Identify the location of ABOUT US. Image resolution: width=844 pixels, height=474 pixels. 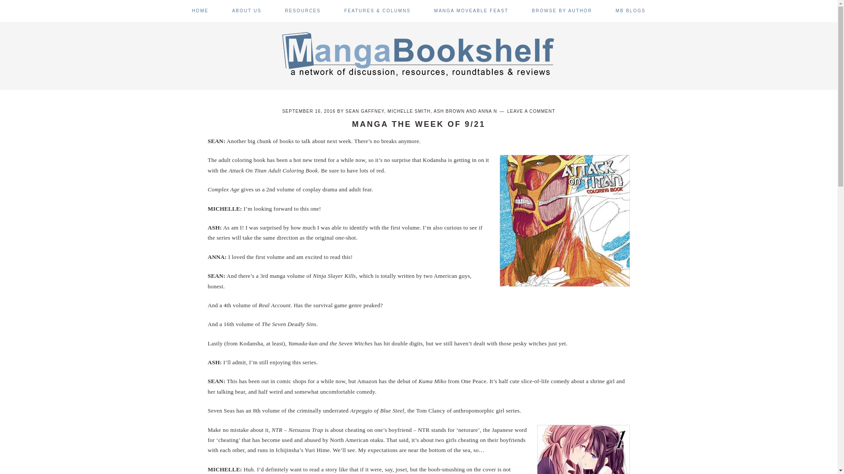
(247, 11).